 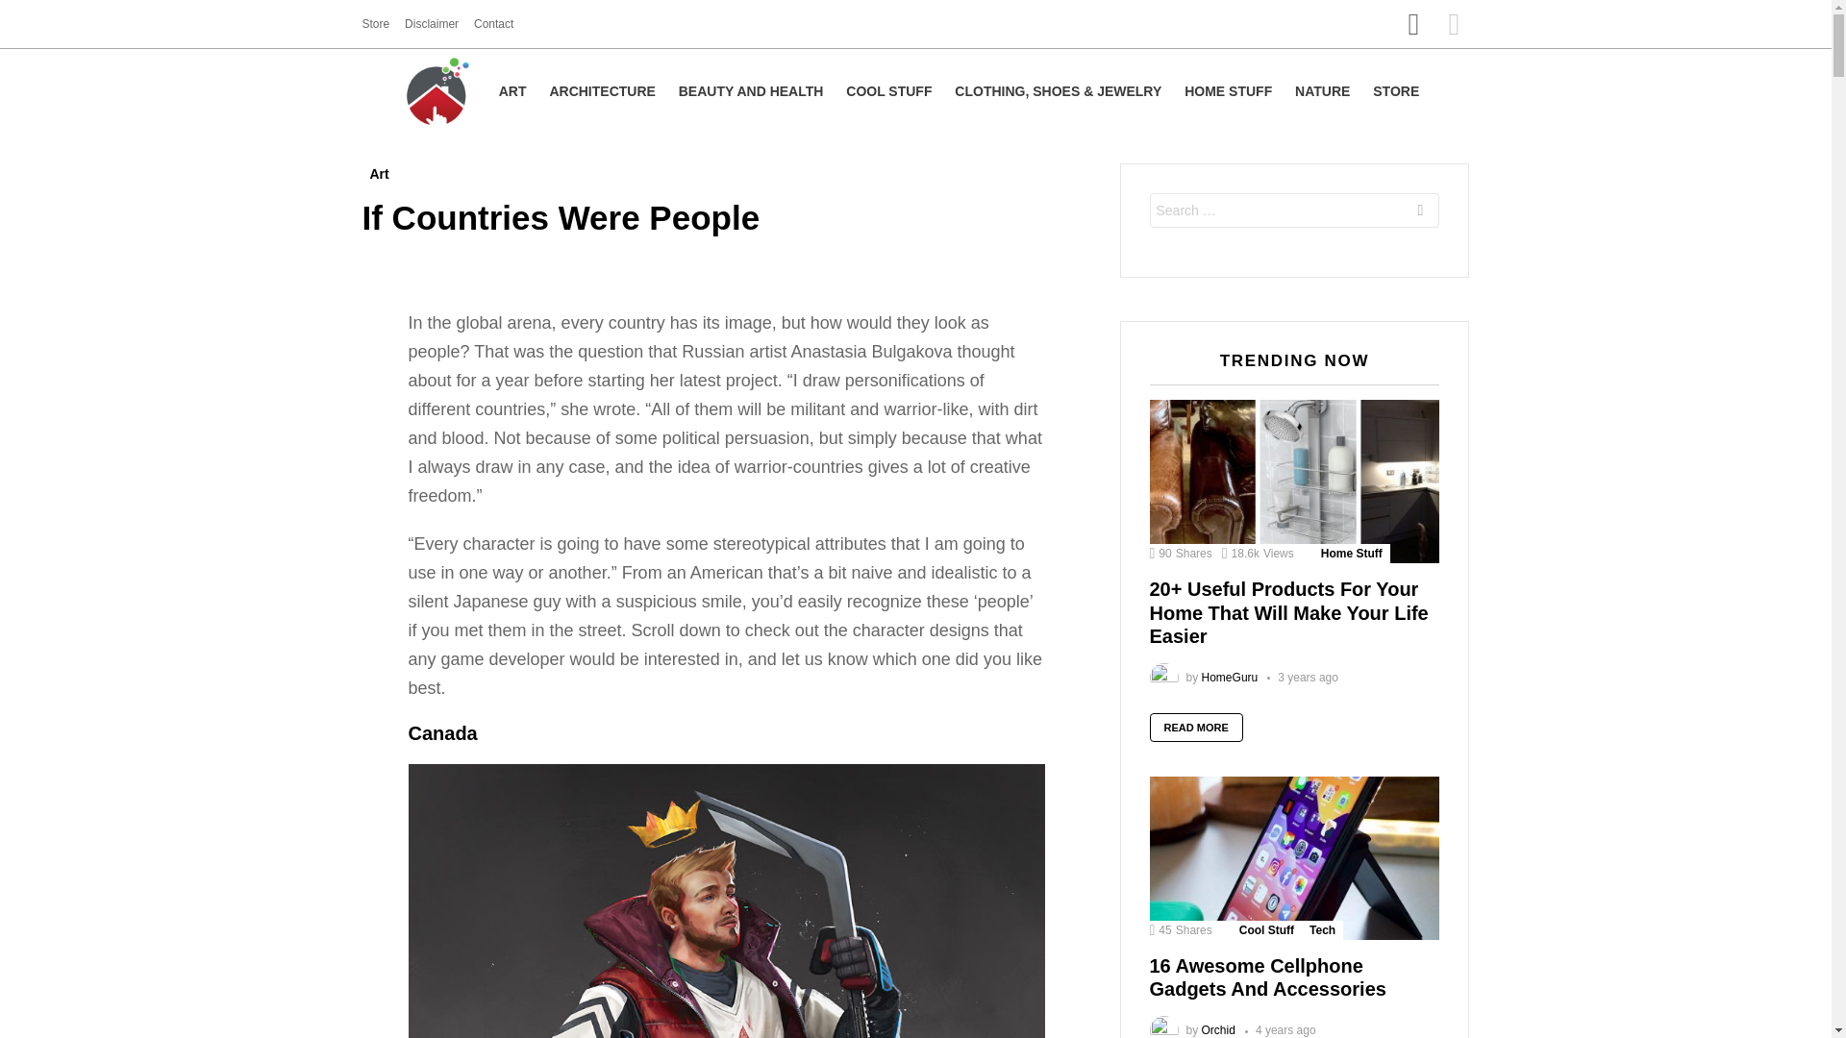 I want to click on HOME STUFF, so click(x=1227, y=90).